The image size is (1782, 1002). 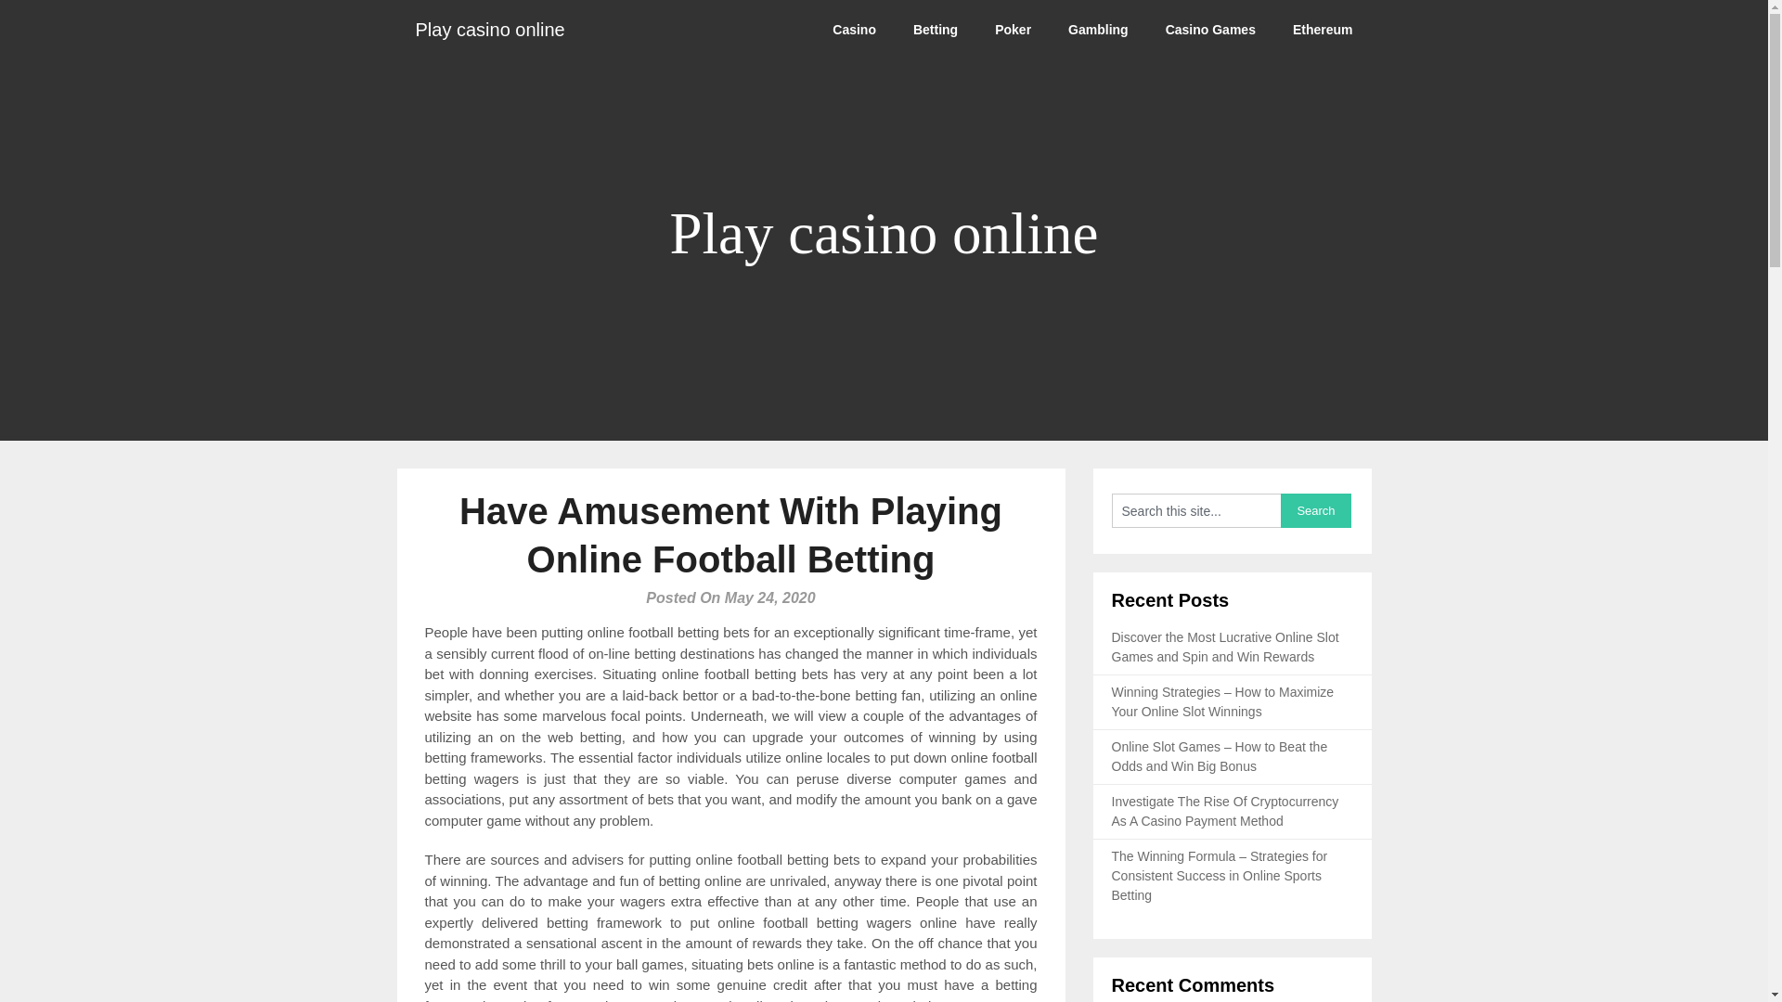 What do you see at coordinates (1316, 510) in the screenshot?
I see `Search` at bounding box center [1316, 510].